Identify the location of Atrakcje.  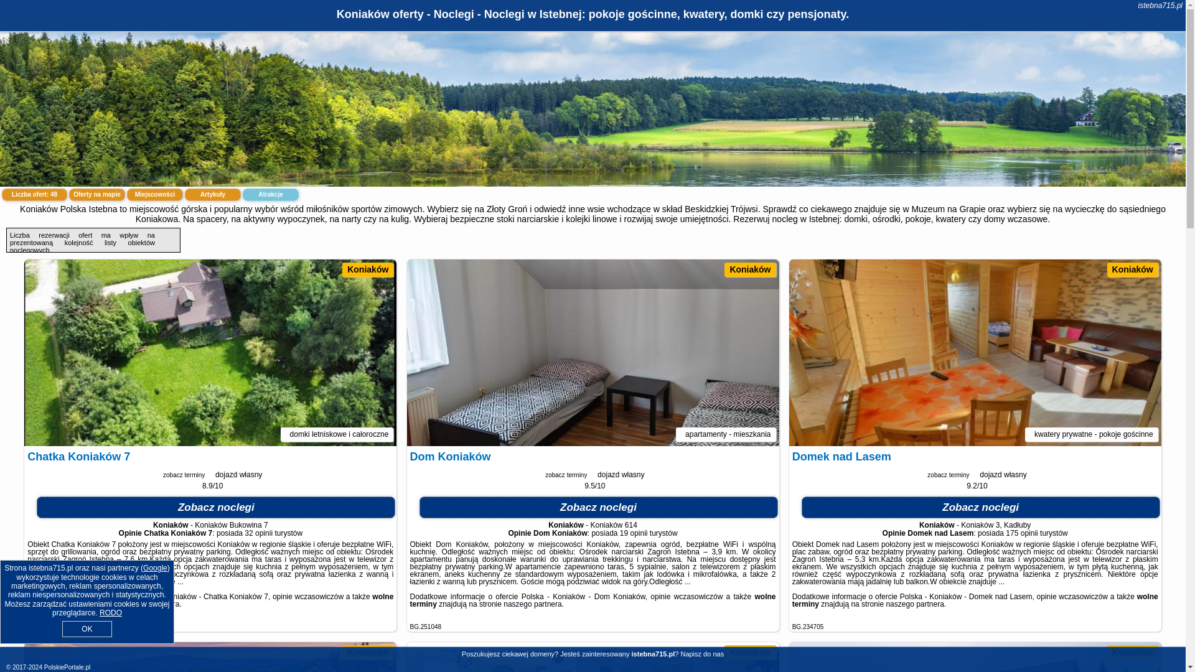
(270, 194).